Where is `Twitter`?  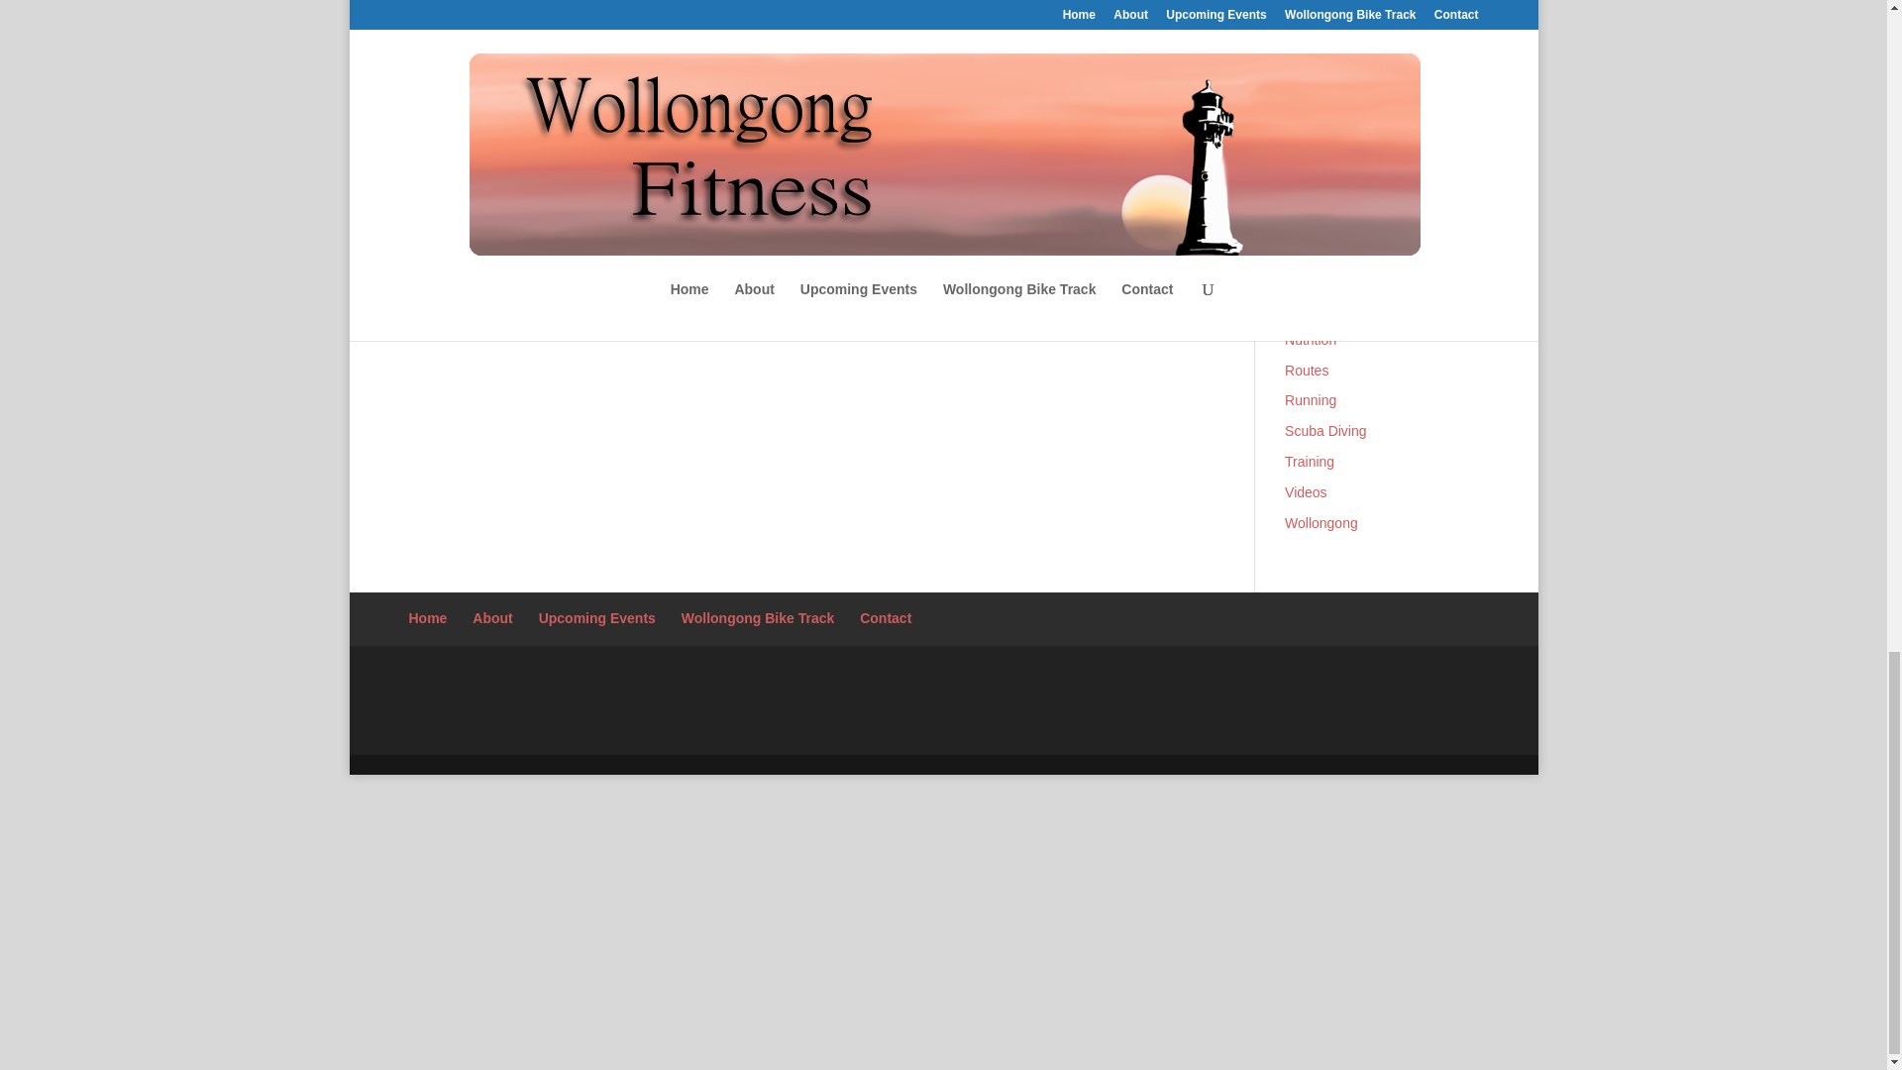
Twitter is located at coordinates (558, 196).